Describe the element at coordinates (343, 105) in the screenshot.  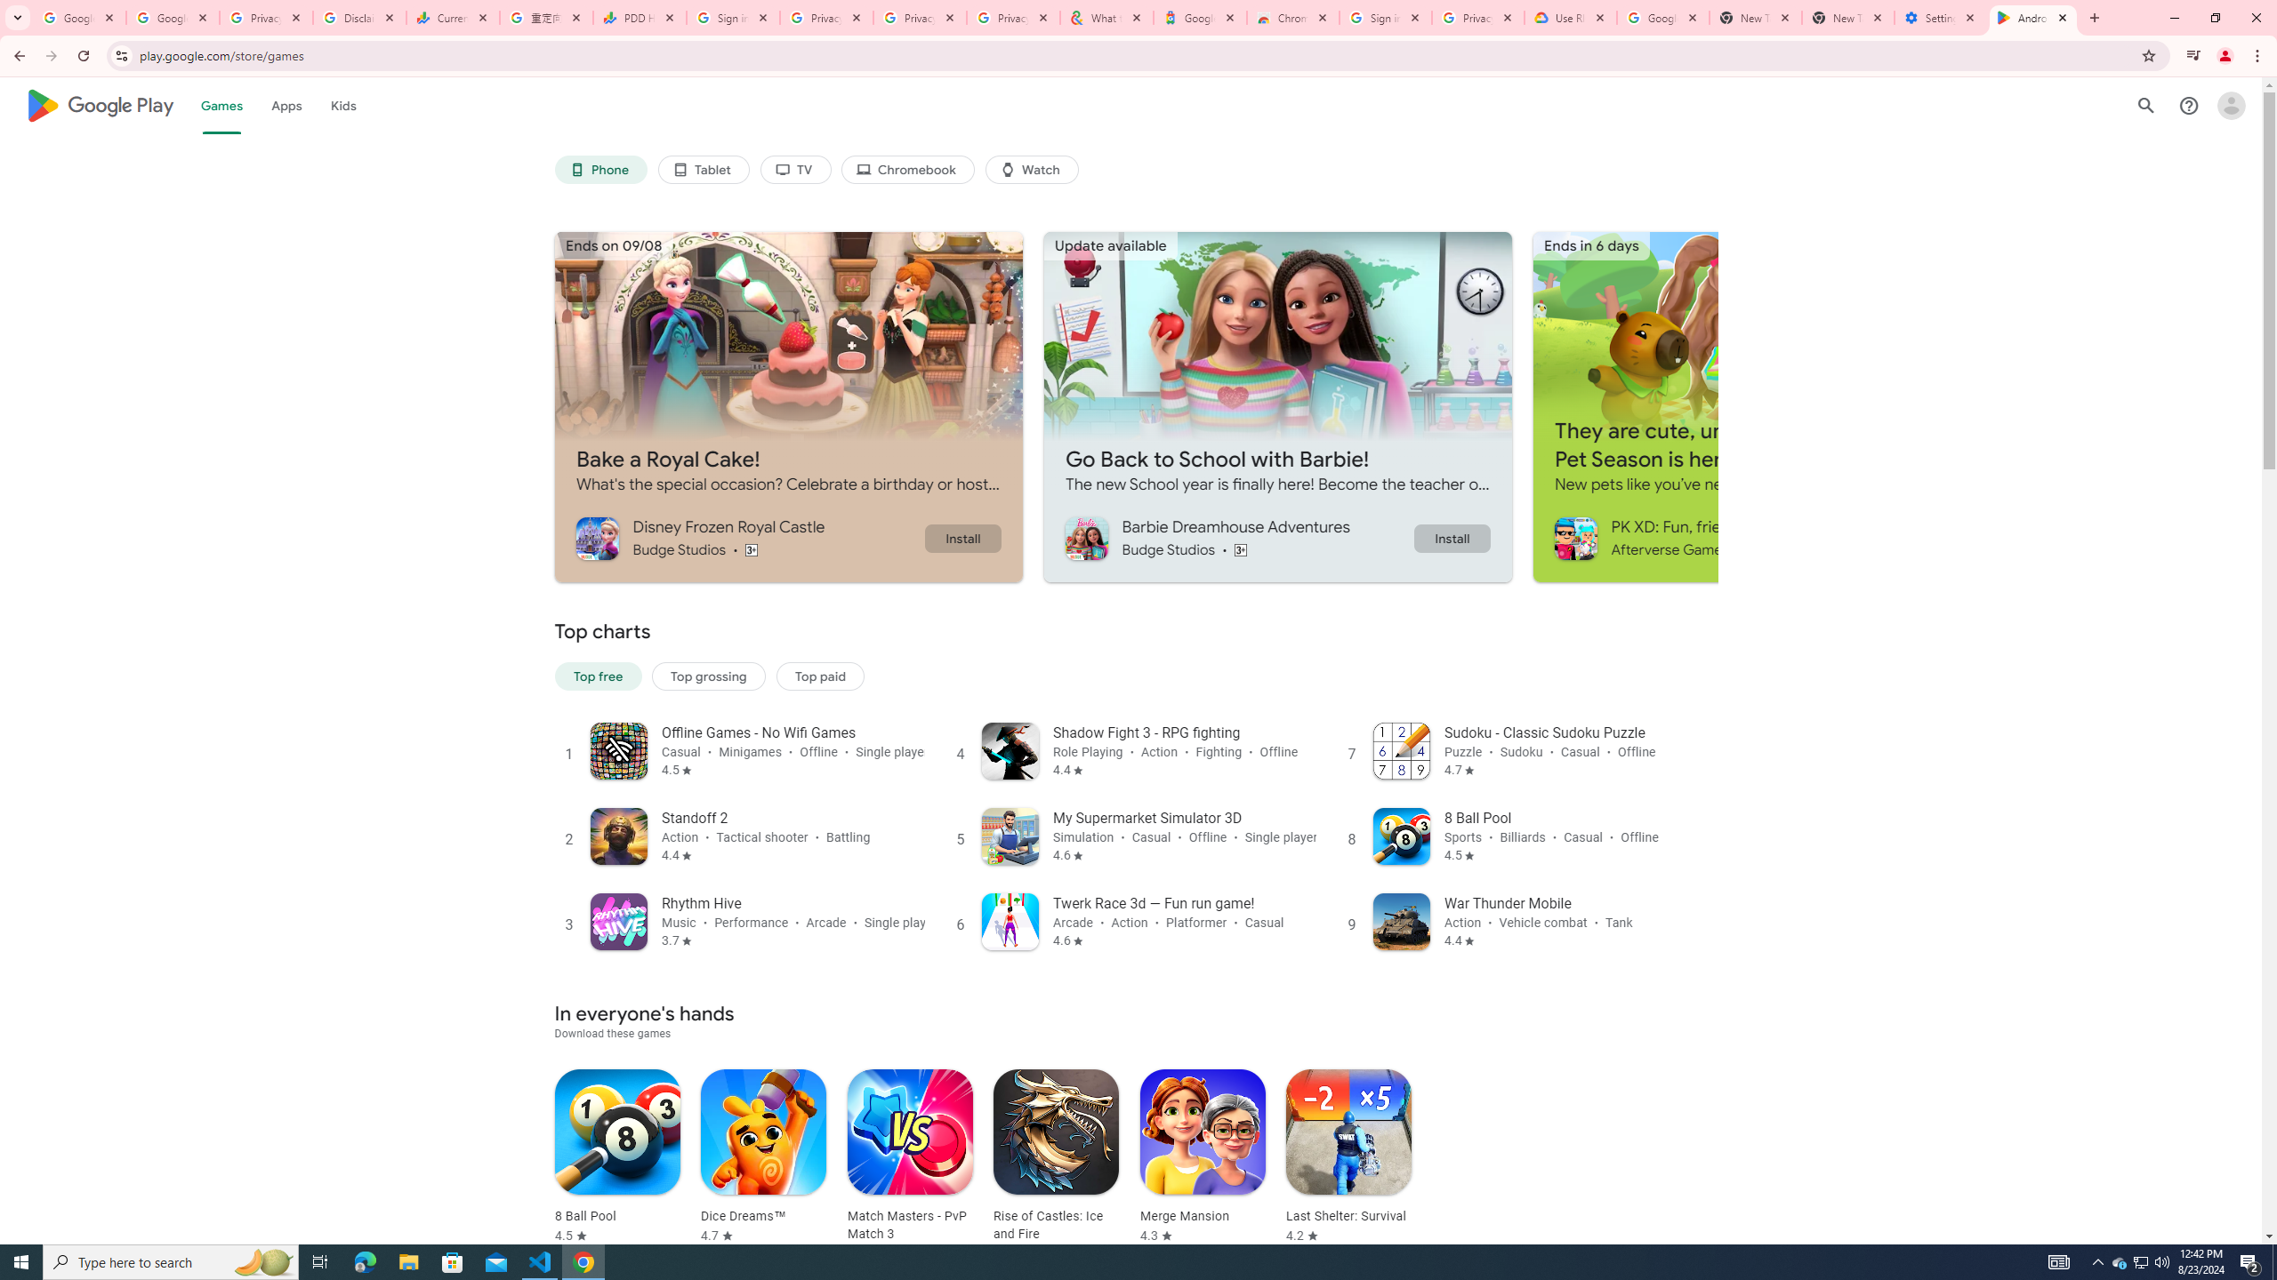
I see `Kids` at that location.